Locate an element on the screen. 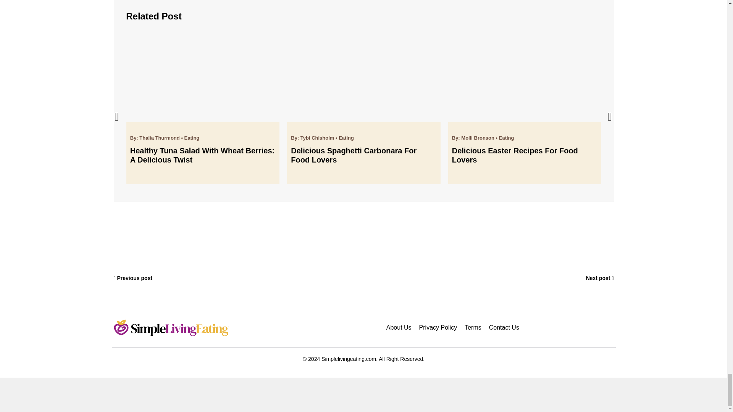  Simplelivingeating is located at coordinates (171, 328).